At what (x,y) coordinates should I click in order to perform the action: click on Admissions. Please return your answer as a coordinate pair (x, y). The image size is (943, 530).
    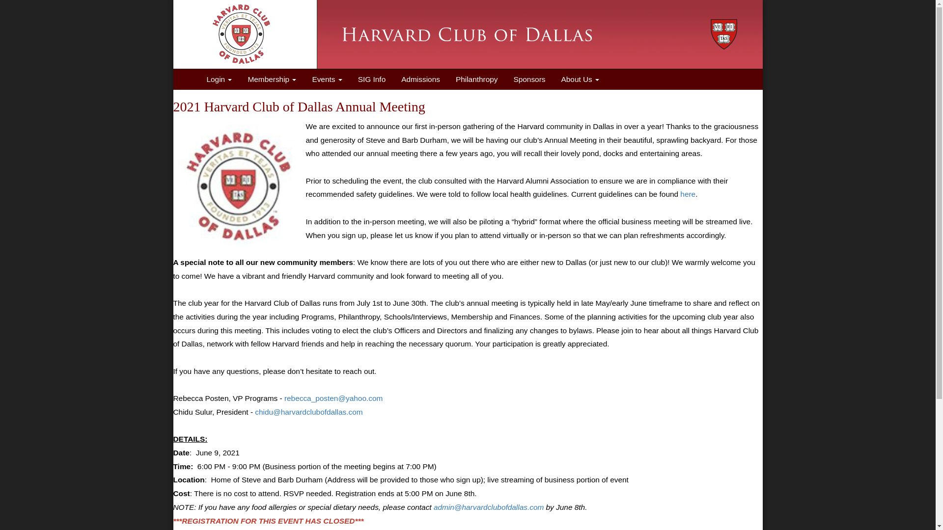
    Looking at the image, I should click on (420, 79).